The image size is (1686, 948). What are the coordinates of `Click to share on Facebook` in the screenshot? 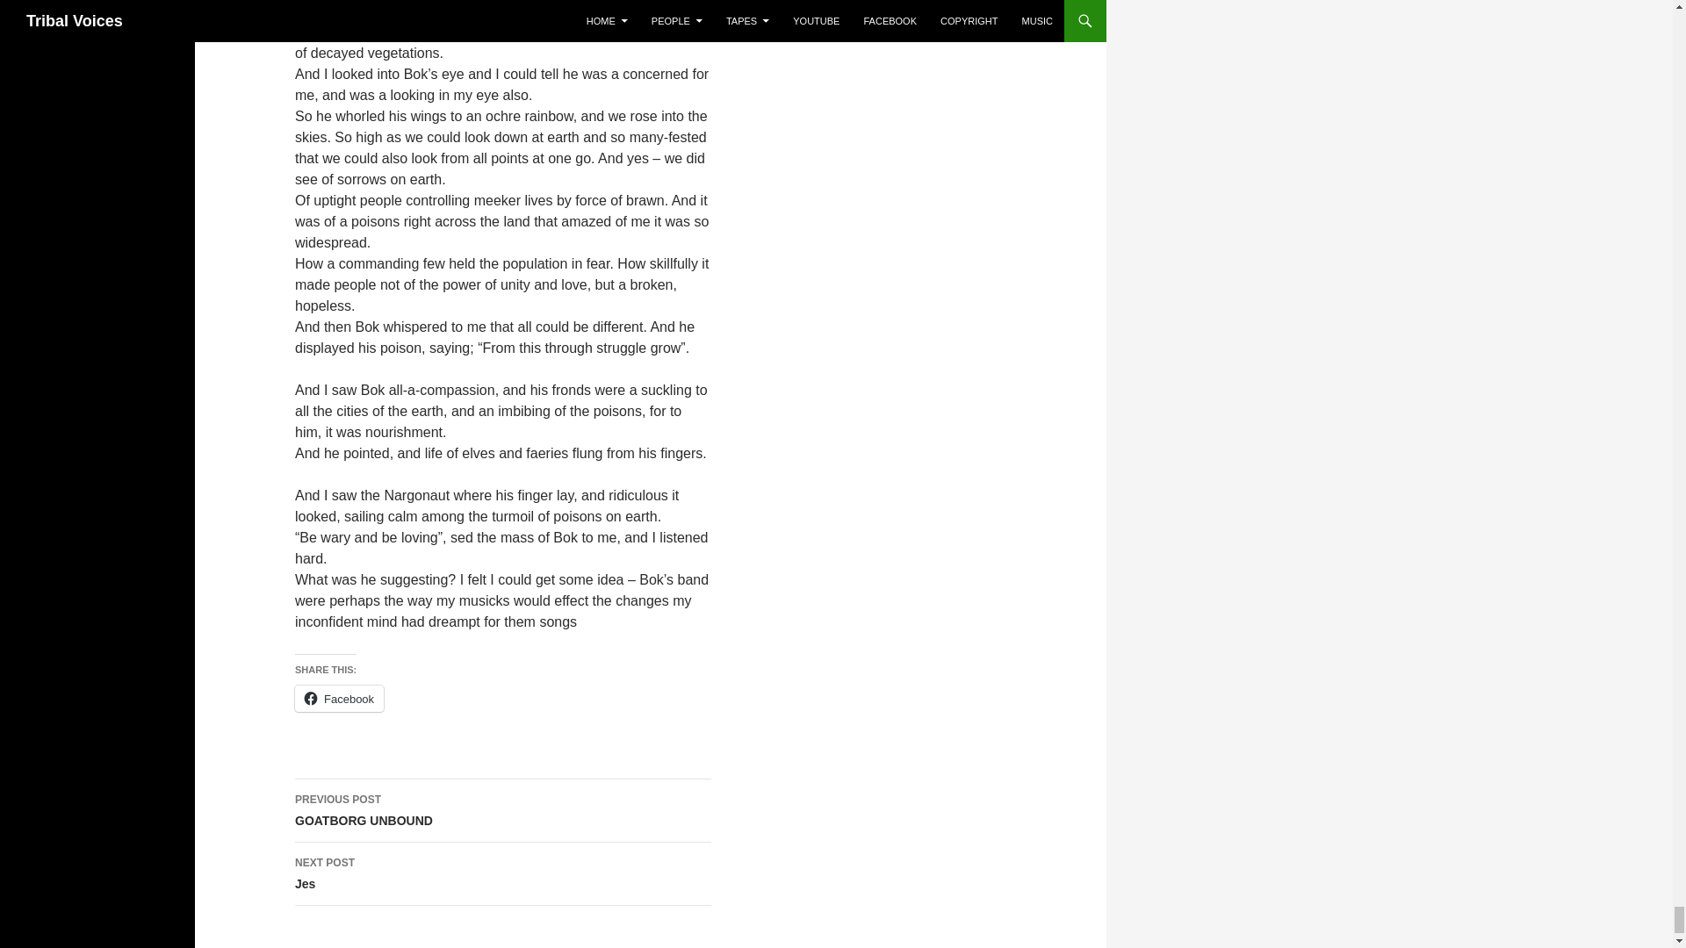 It's located at (339, 699).